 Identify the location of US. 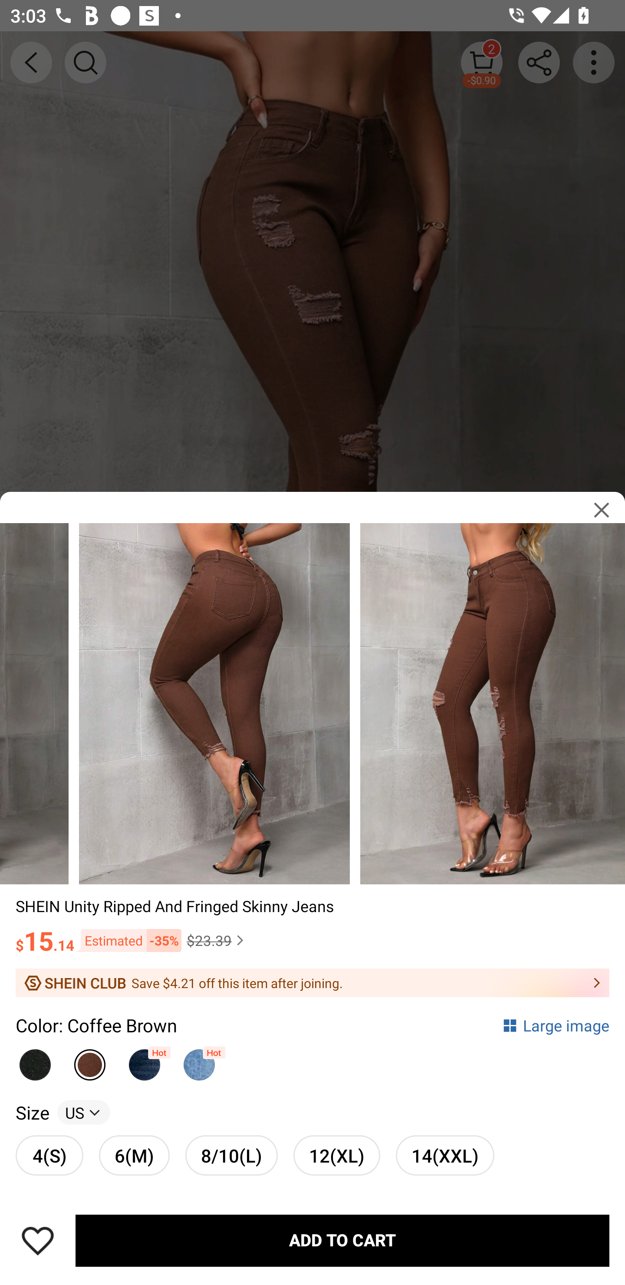
(83, 1112).